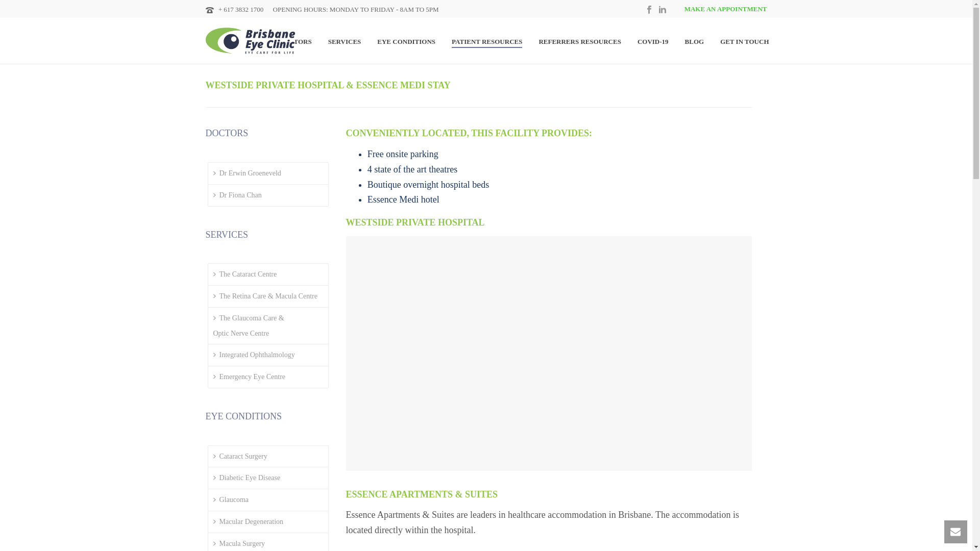 The height and width of the screenshot is (551, 980). Describe the element at coordinates (718, 9) in the screenshot. I see `MAKE AN APPOINTMENT` at that location.